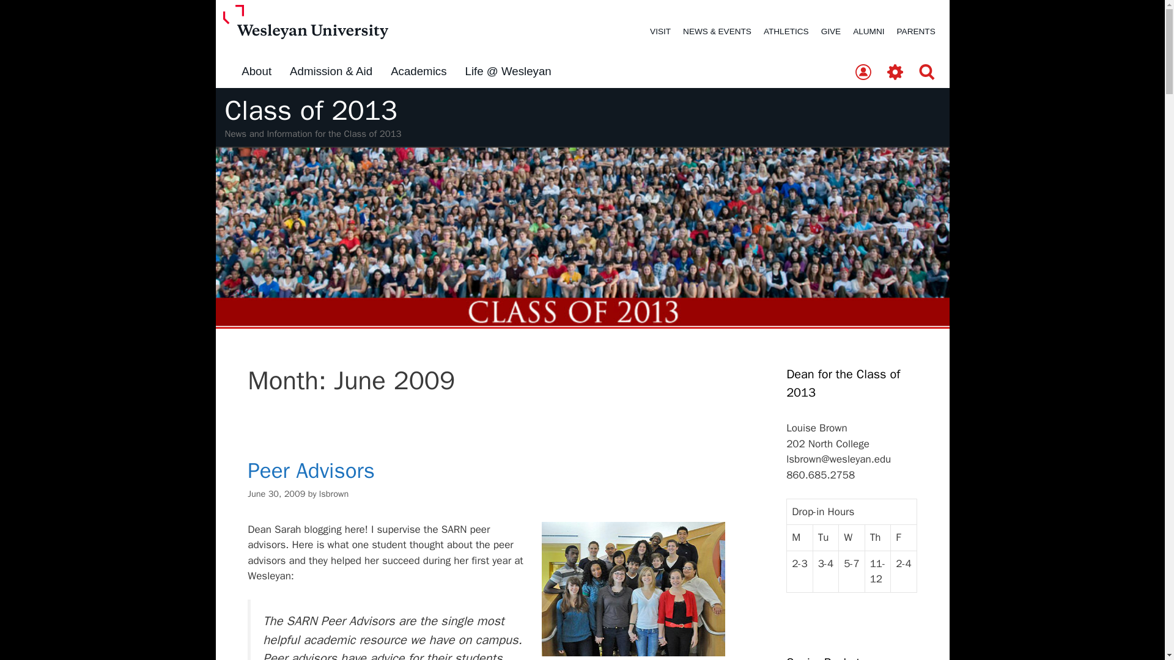  Describe the element at coordinates (311, 111) in the screenshot. I see `Class of 2013` at that location.